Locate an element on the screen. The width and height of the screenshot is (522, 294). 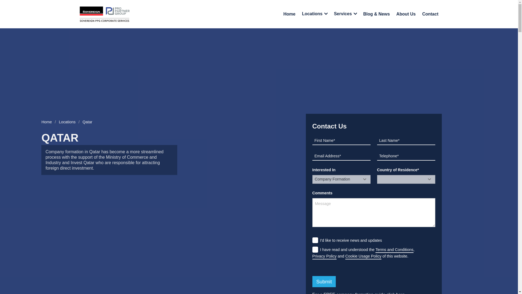
Terms and Conditions is located at coordinates (394, 250).